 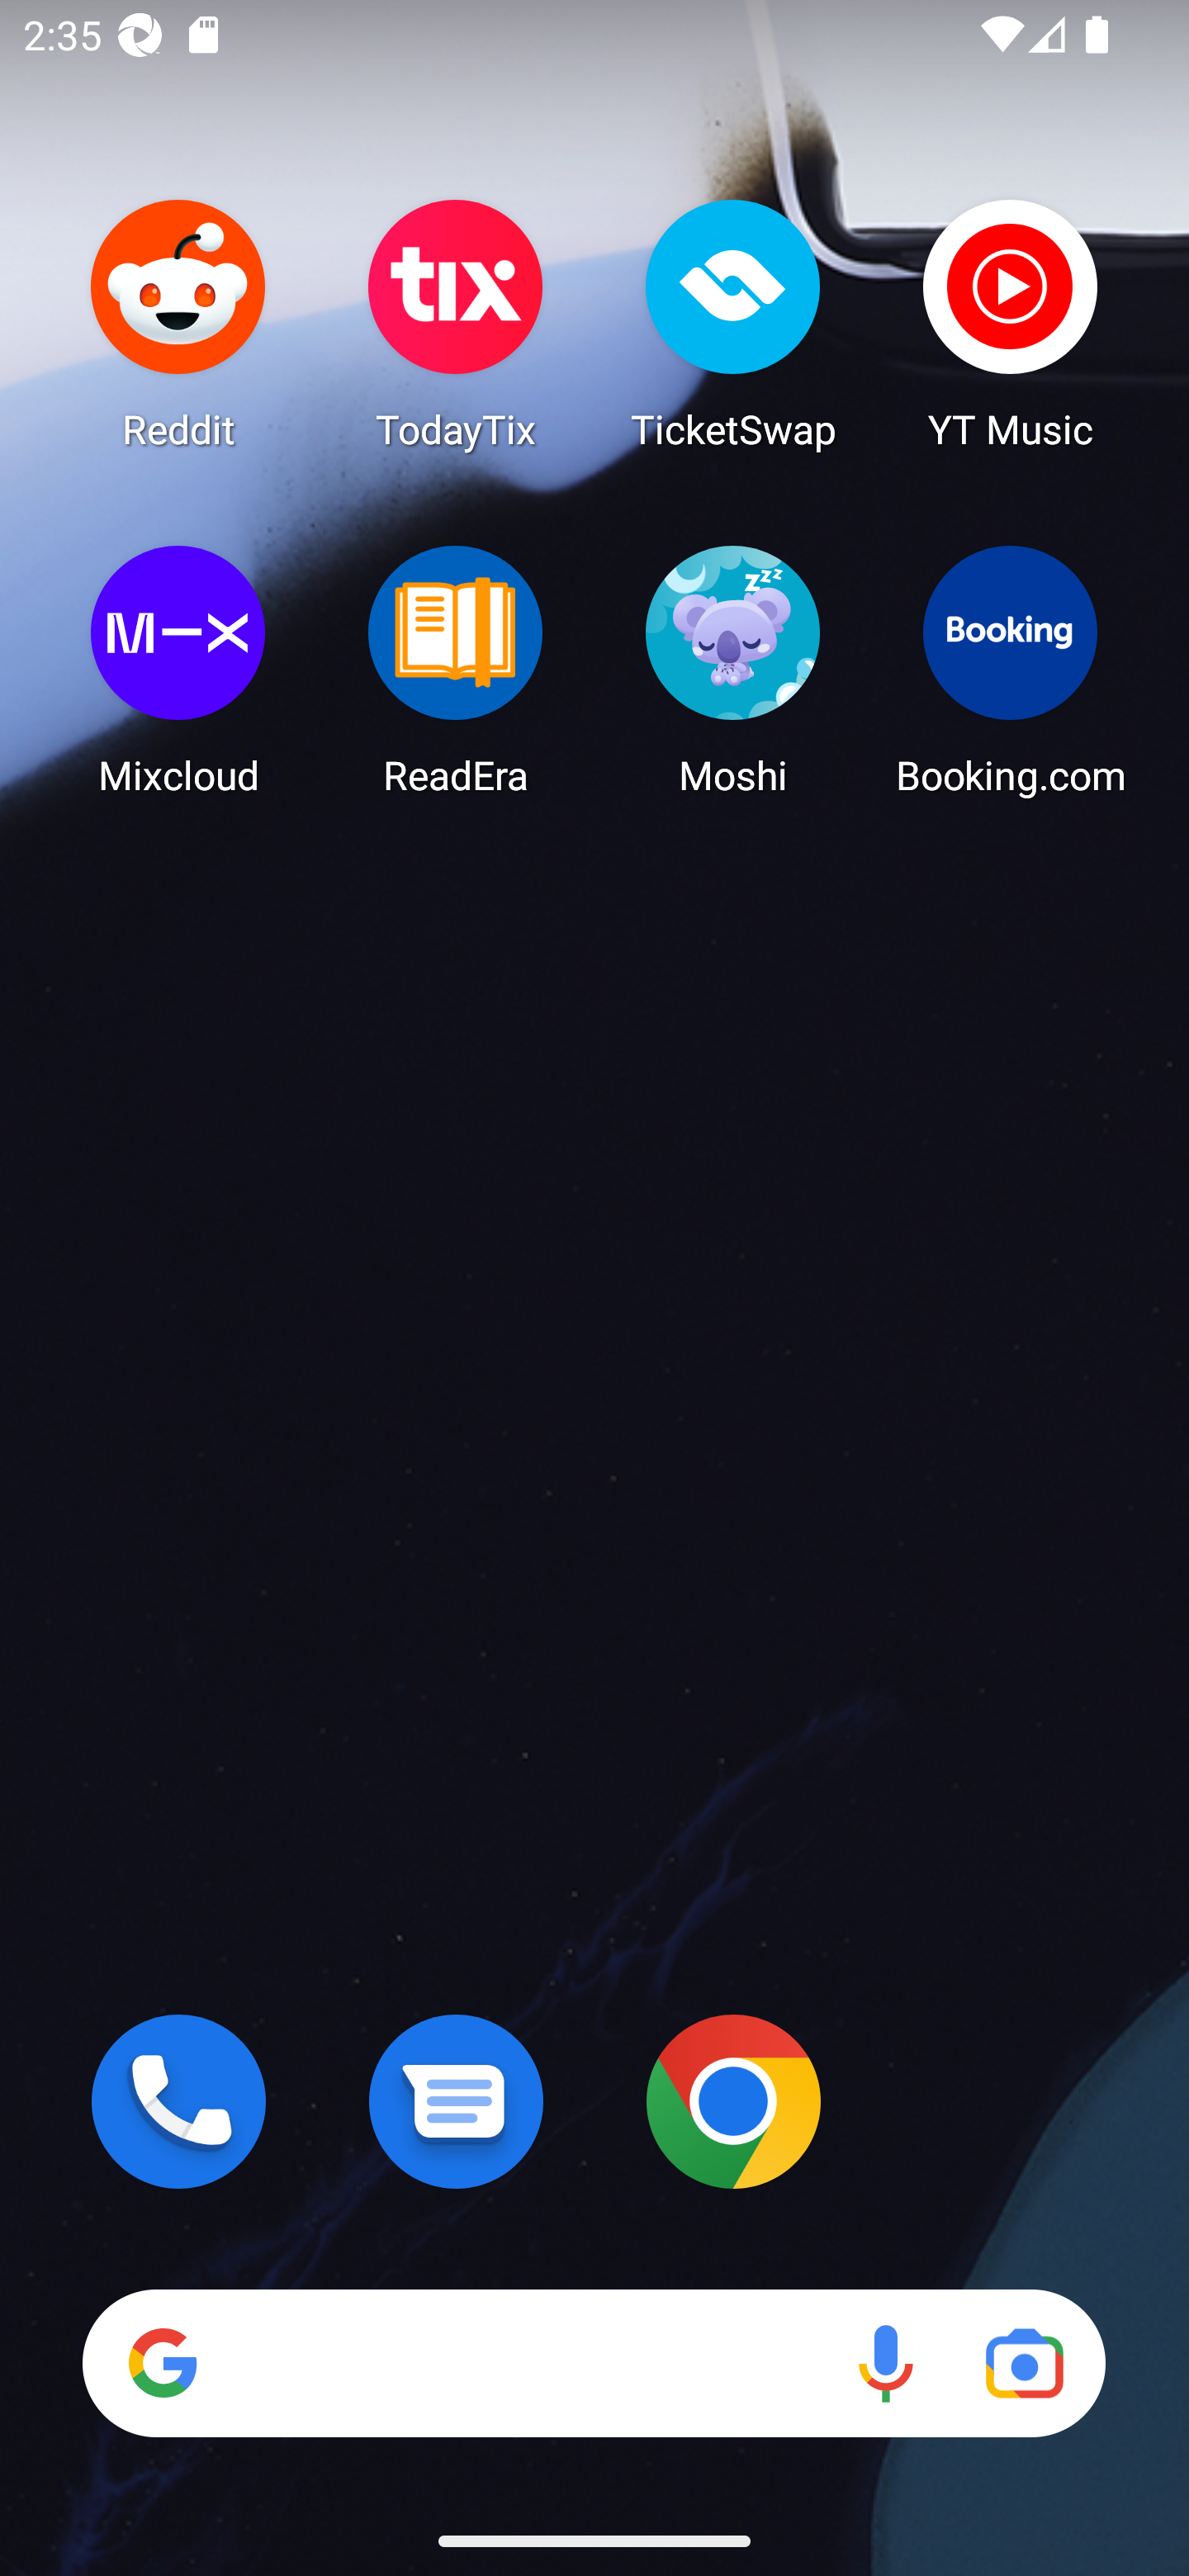 What do you see at coordinates (885, 2363) in the screenshot?
I see `Voice search` at bounding box center [885, 2363].